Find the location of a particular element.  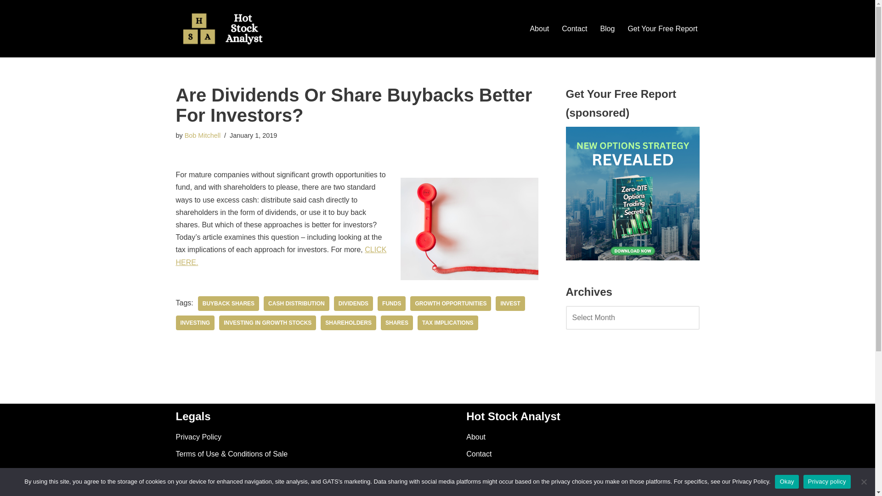

INVESTING is located at coordinates (195, 322).